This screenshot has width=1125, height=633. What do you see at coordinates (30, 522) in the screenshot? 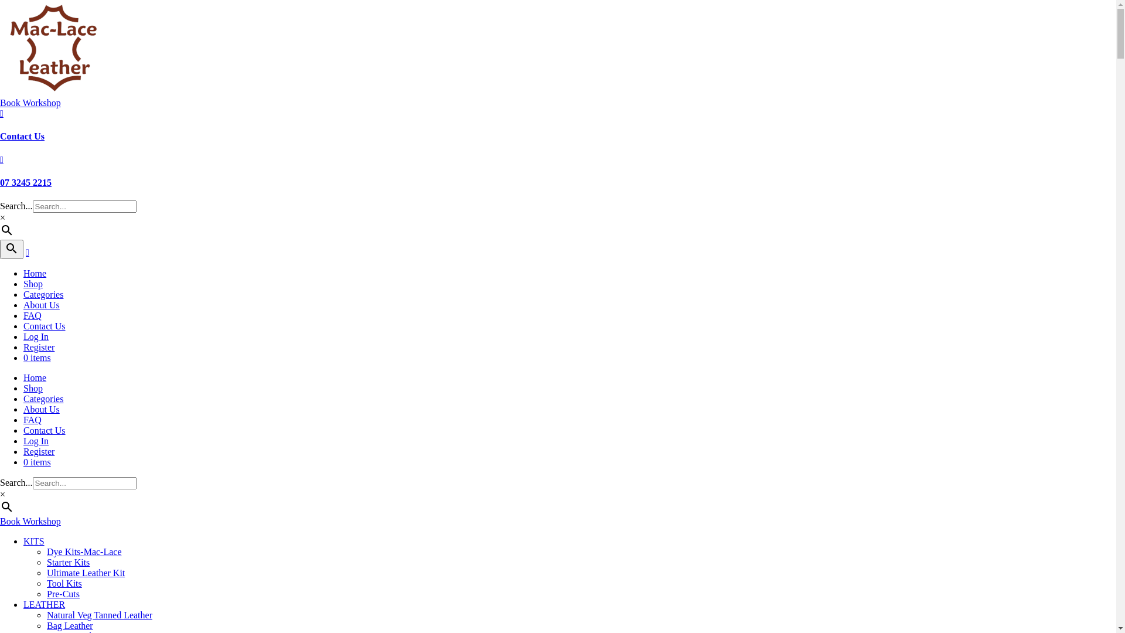
I see `Book Workshop` at bounding box center [30, 522].